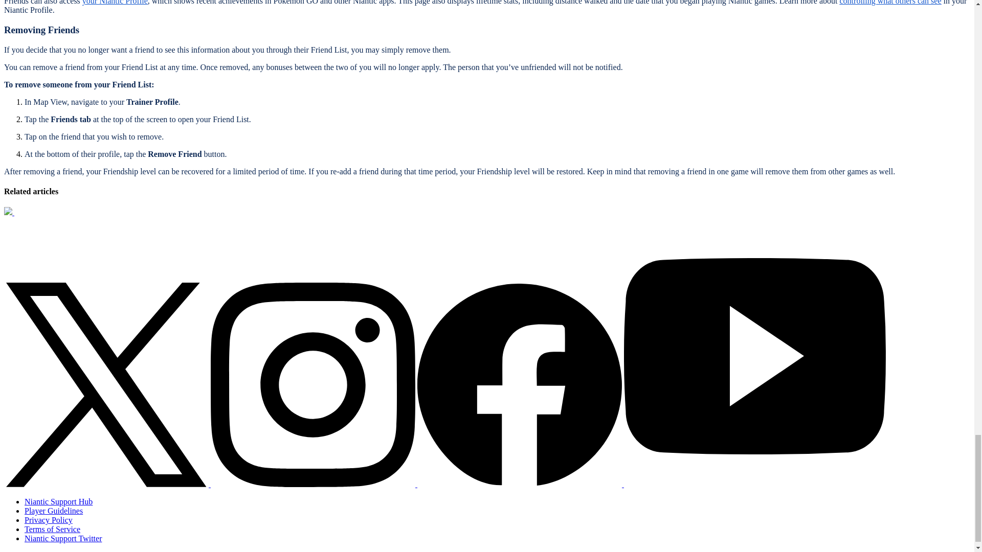  Describe the element at coordinates (520, 384) in the screenshot. I see `Logo Facebook` at that location.